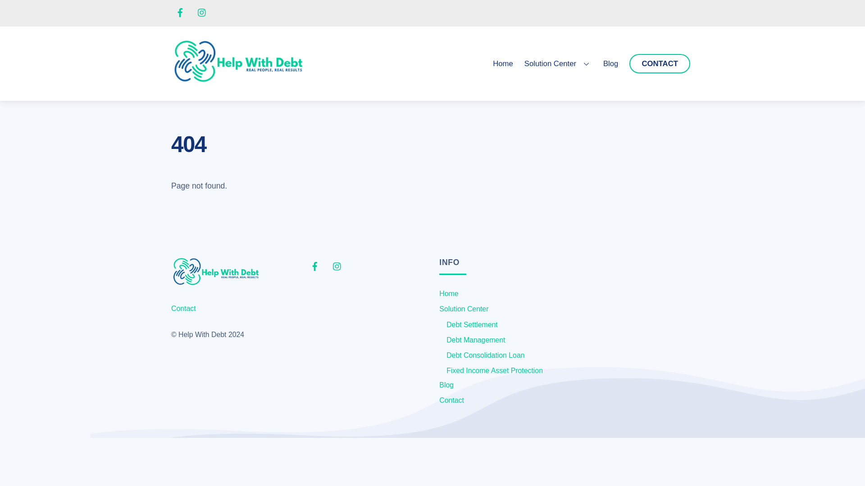 This screenshot has height=486, width=865. What do you see at coordinates (503, 63) in the screenshot?
I see `4270D144-DA15-4D84-97C0-4512619FA487` at bounding box center [503, 63].